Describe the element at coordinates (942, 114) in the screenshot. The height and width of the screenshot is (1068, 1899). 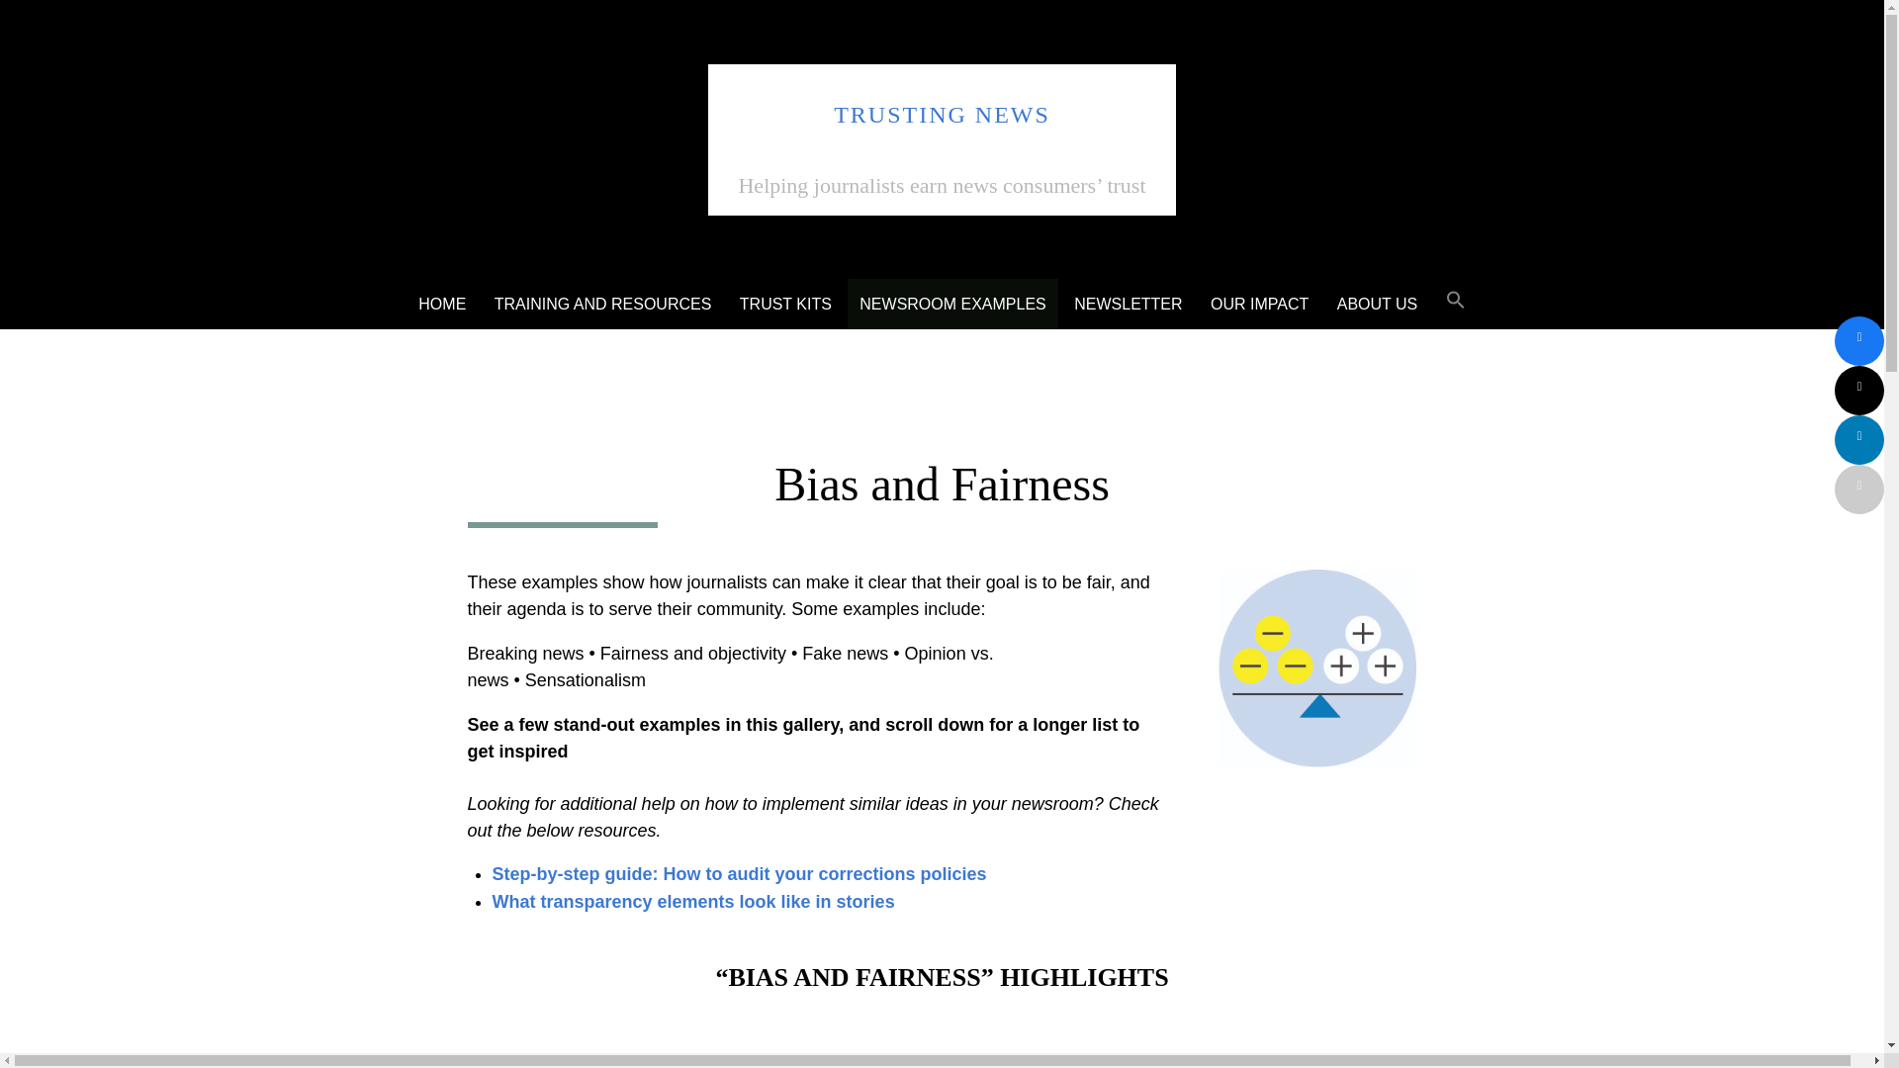
I see `TRUSTING NEWS` at that location.